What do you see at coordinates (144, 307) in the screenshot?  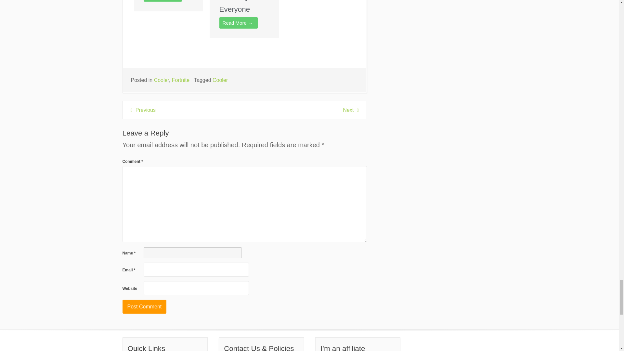 I see `Post Comment` at bounding box center [144, 307].